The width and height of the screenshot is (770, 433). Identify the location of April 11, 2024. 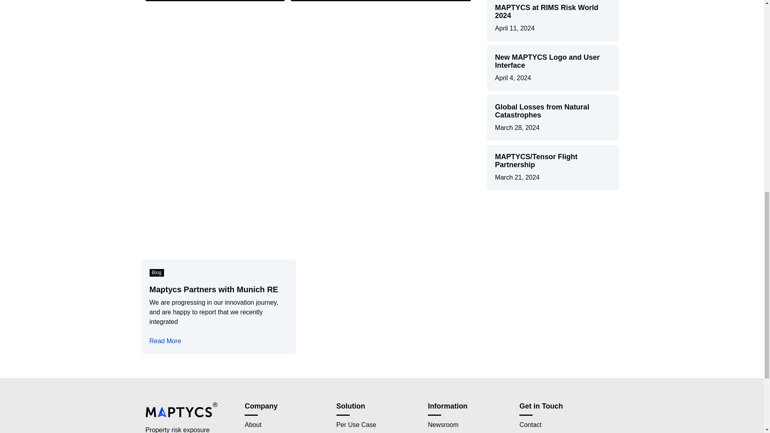
(515, 28).